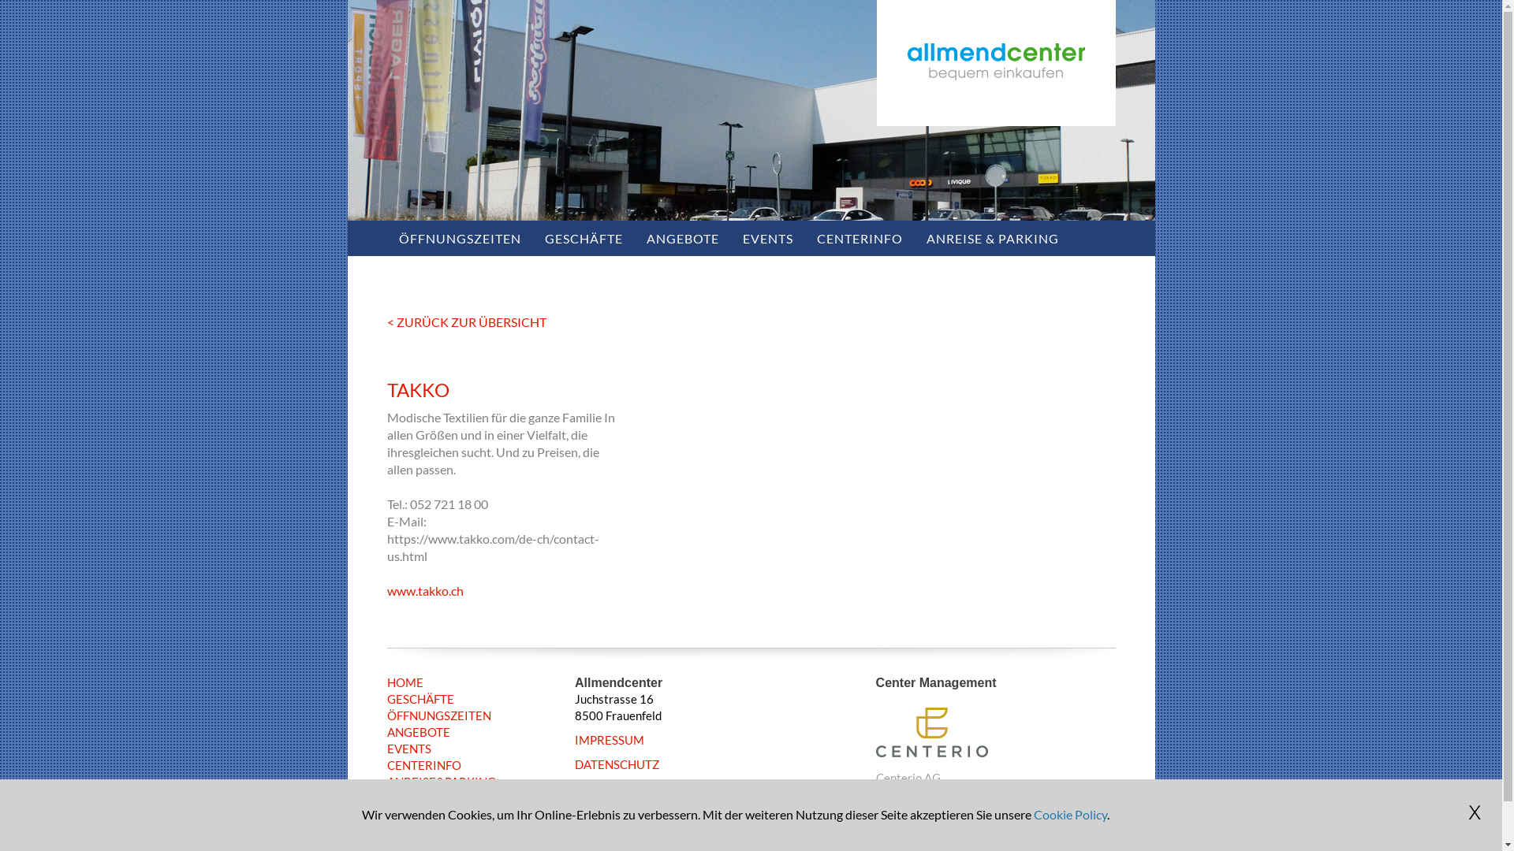 Image resolution: width=1514 pixels, height=851 pixels. What do you see at coordinates (440, 782) in the screenshot?
I see `ANREISE&PARKING` at bounding box center [440, 782].